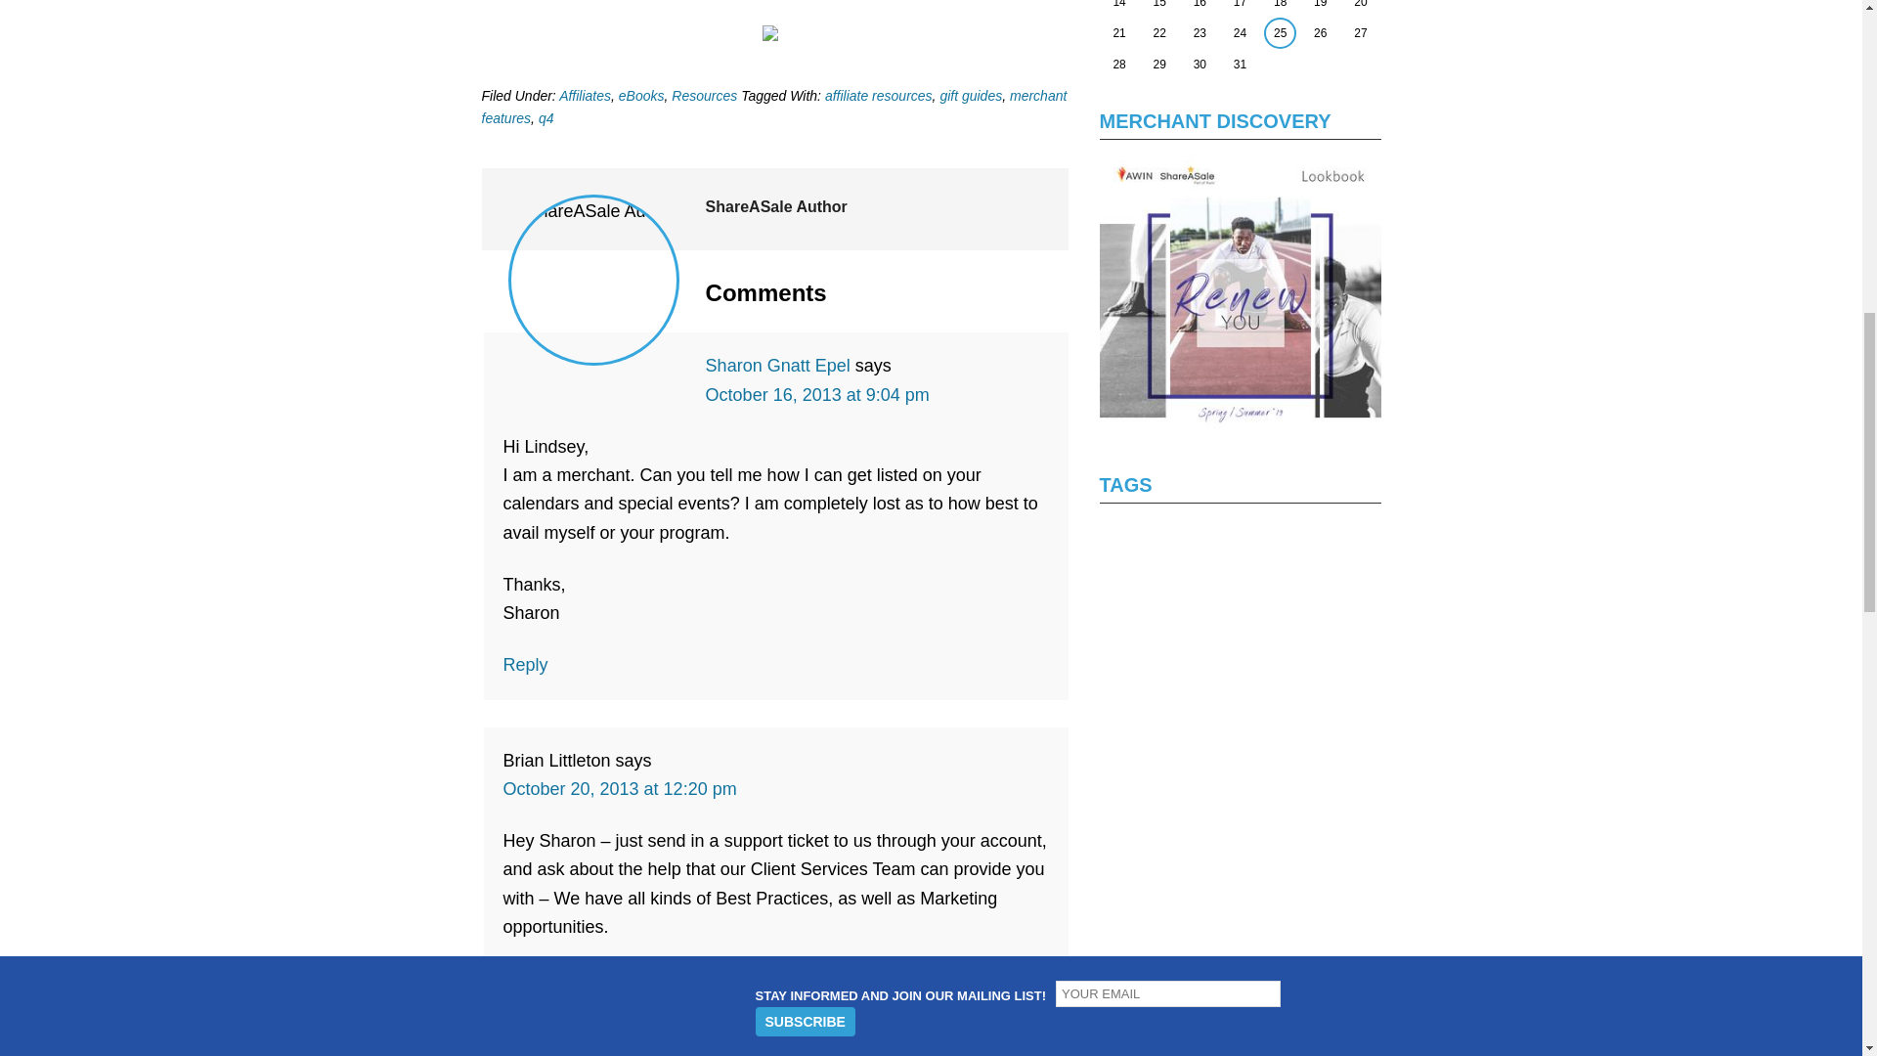  Describe the element at coordinates (777, 366) in the screenshot. I see `Sharon Gnatt Epel` at that location.